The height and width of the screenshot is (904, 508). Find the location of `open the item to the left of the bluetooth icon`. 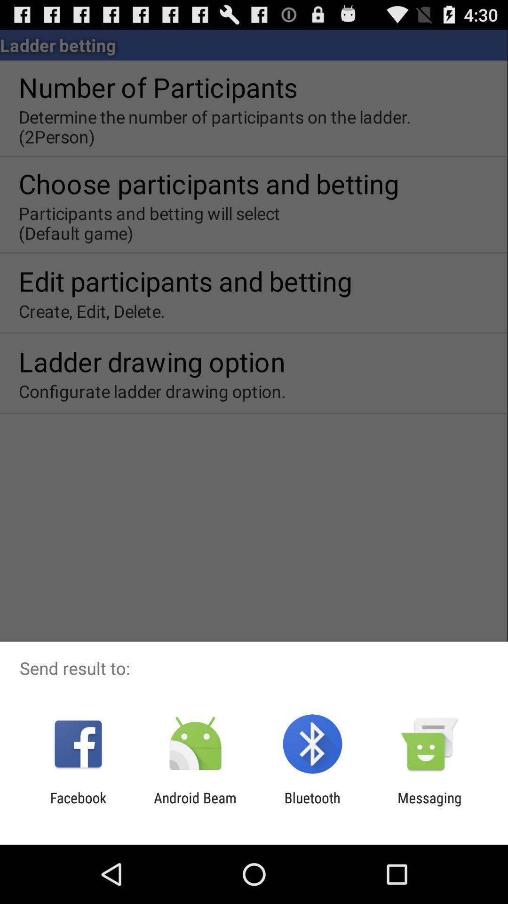

open the item to the left of the bluetooth icon is located at coordinates (195, 806).